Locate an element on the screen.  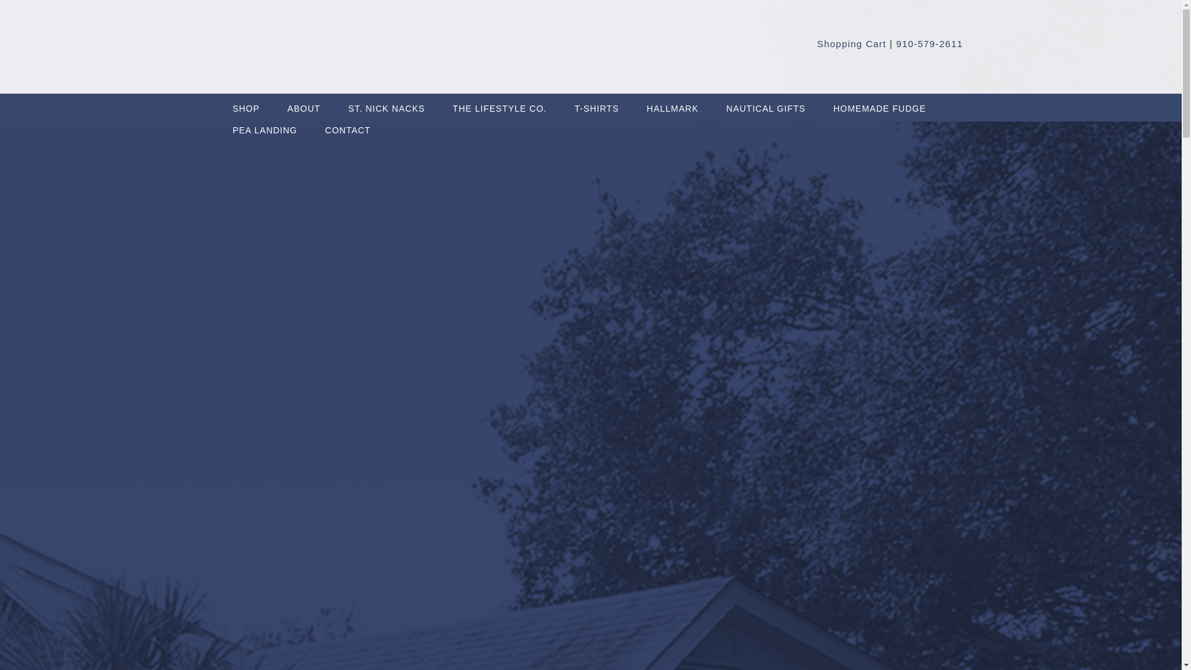
THE LIFESTYLE CO. is located at coordinates (499, 104).